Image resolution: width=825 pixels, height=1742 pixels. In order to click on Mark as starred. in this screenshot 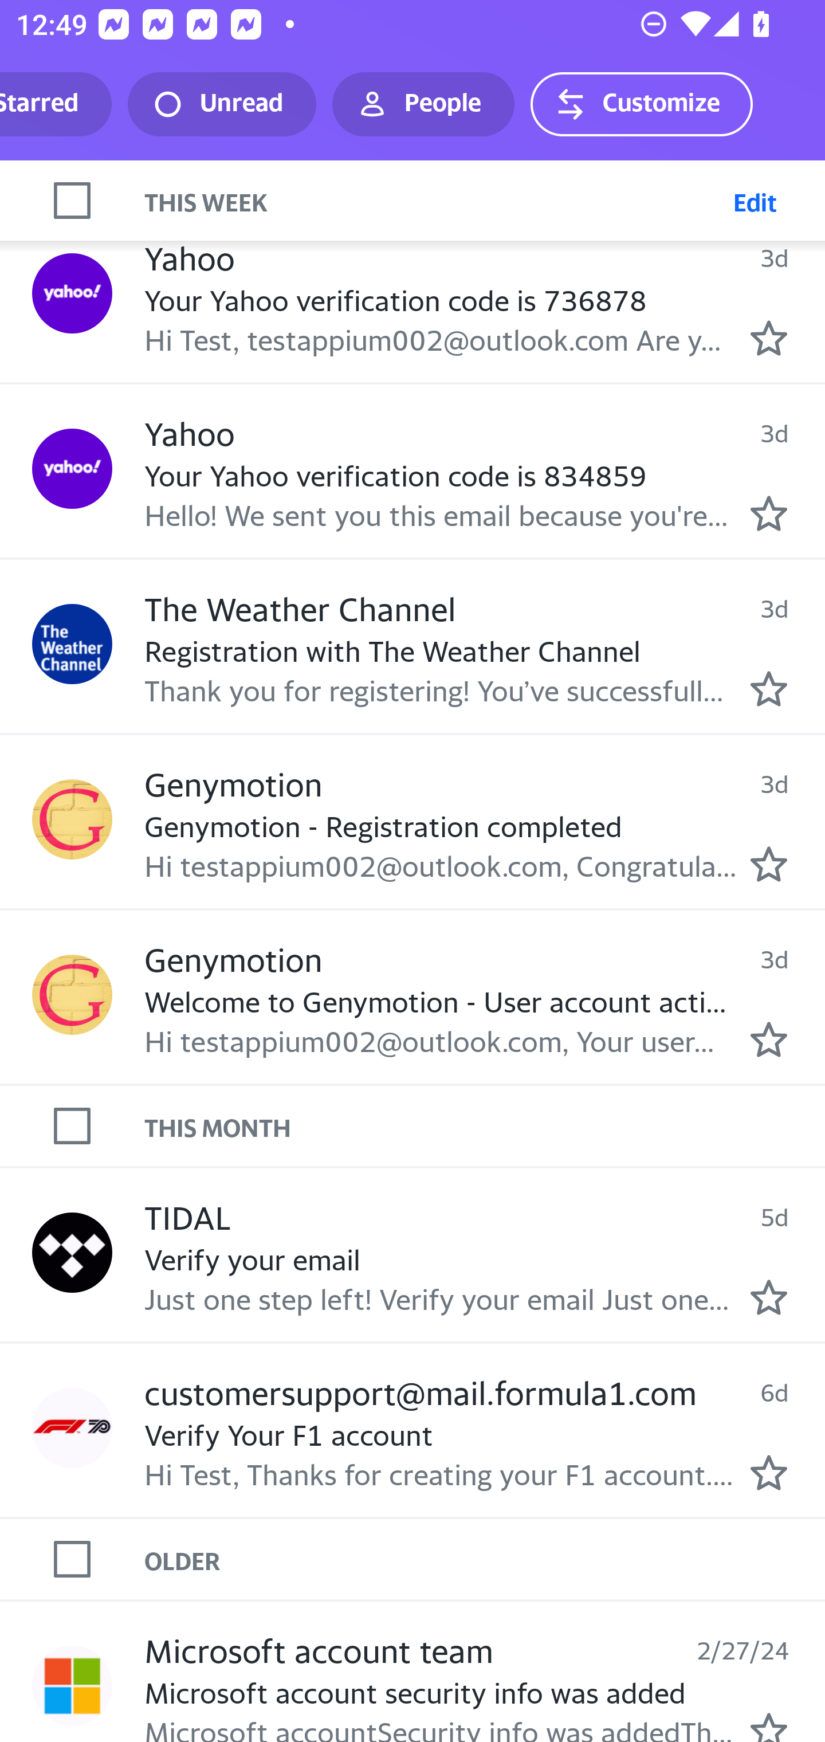, I will do `click(769, 865)`.